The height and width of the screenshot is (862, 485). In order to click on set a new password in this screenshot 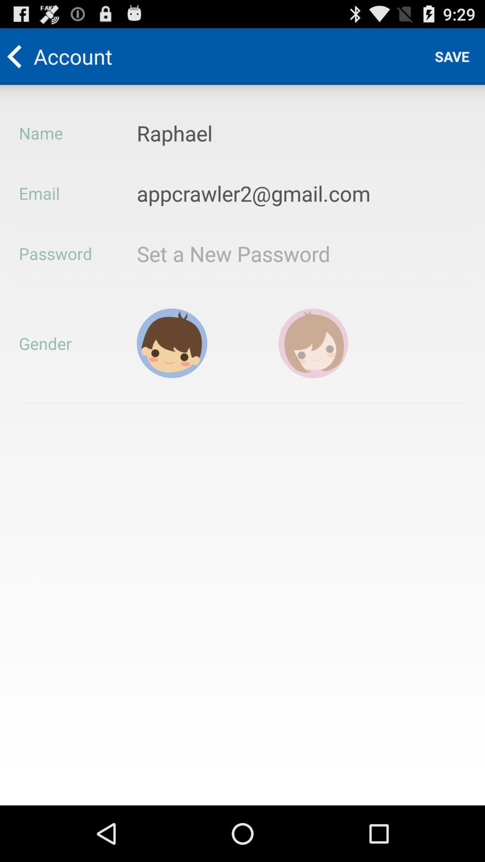, I will do `click(260, 254)`.